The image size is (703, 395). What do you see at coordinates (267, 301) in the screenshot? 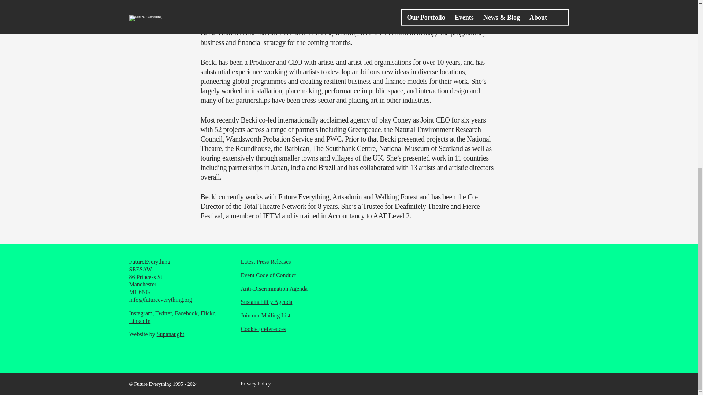
I see `Sustainability Agenda` at bounding box center [267, 301].